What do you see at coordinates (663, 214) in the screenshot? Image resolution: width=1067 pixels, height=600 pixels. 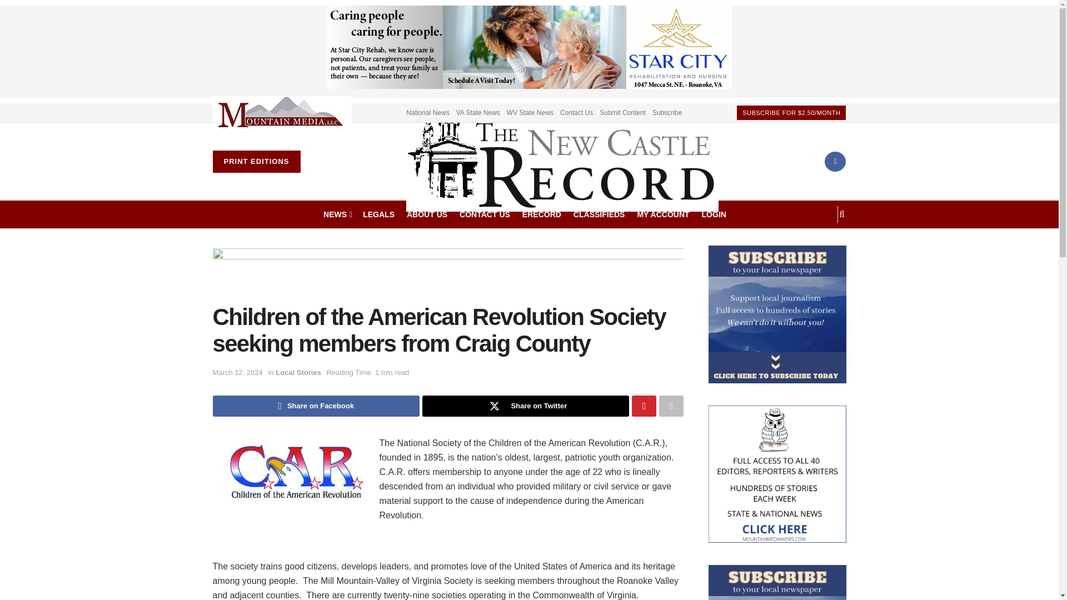 I see `MY ACCOUNT` at bounding box center [663, 214].